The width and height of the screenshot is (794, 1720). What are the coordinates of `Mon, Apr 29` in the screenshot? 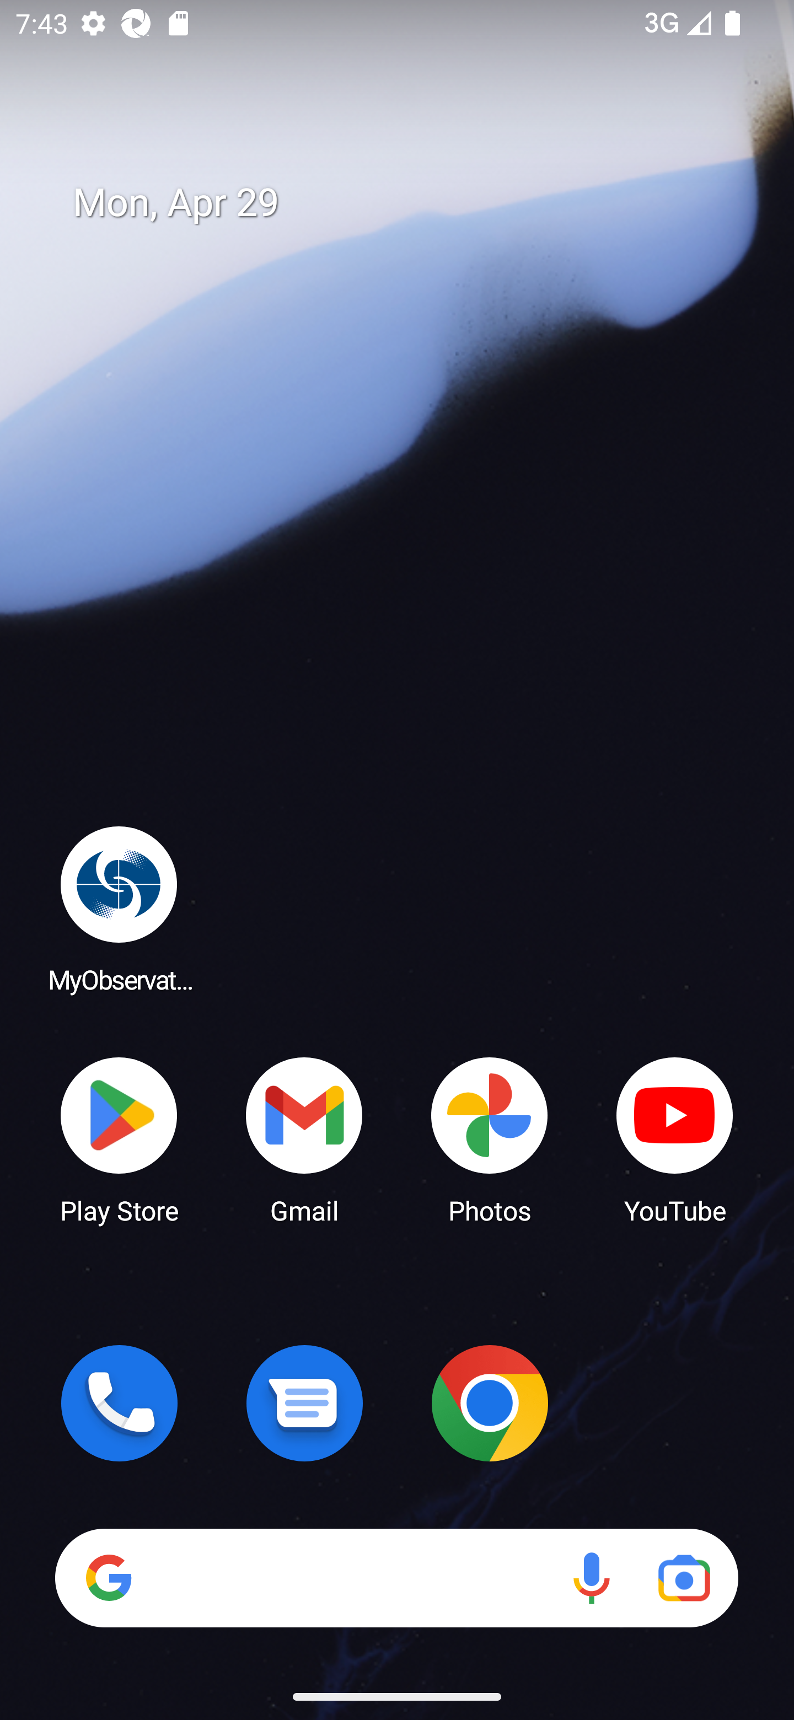 It's located at (412, 203).